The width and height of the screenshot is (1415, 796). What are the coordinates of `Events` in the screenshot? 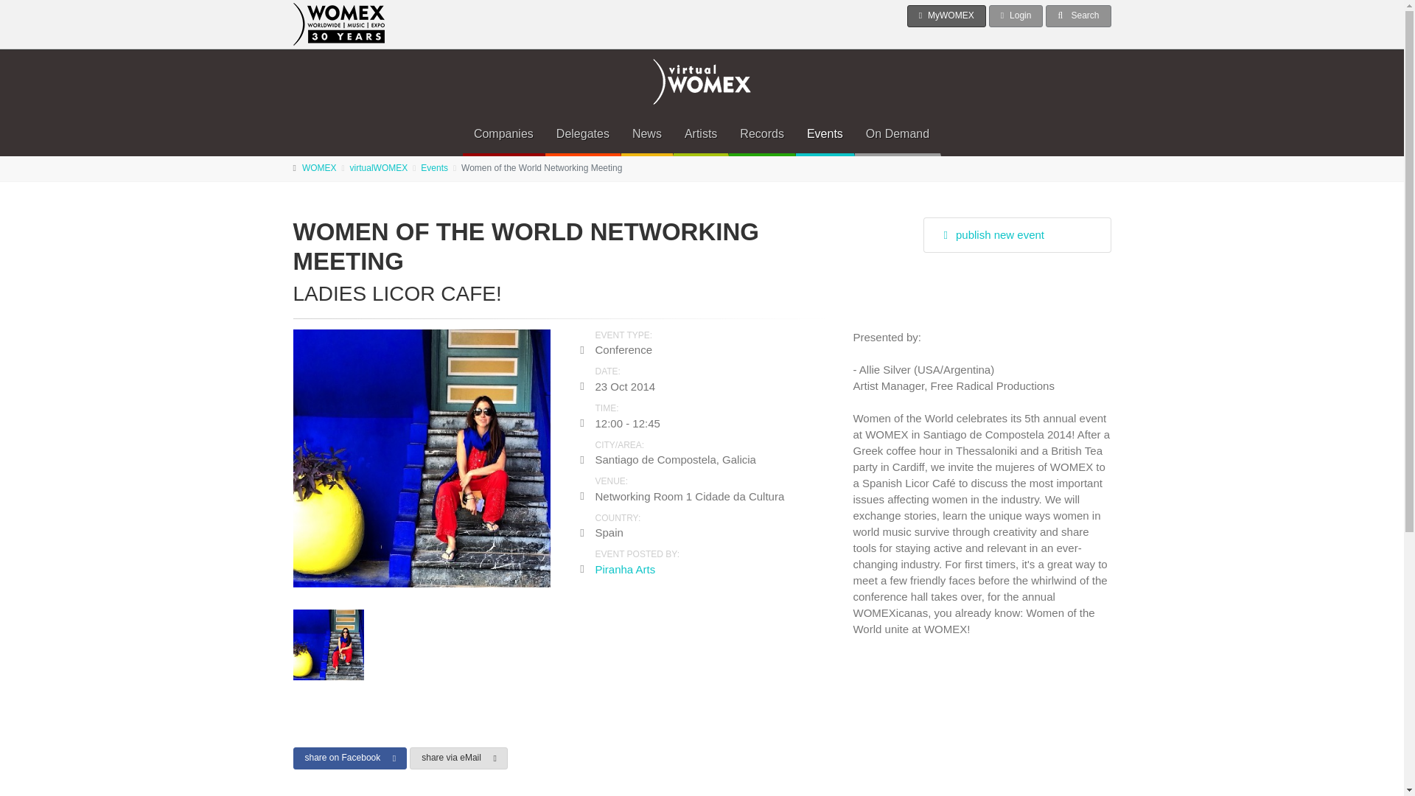 It's located at (434, 168).